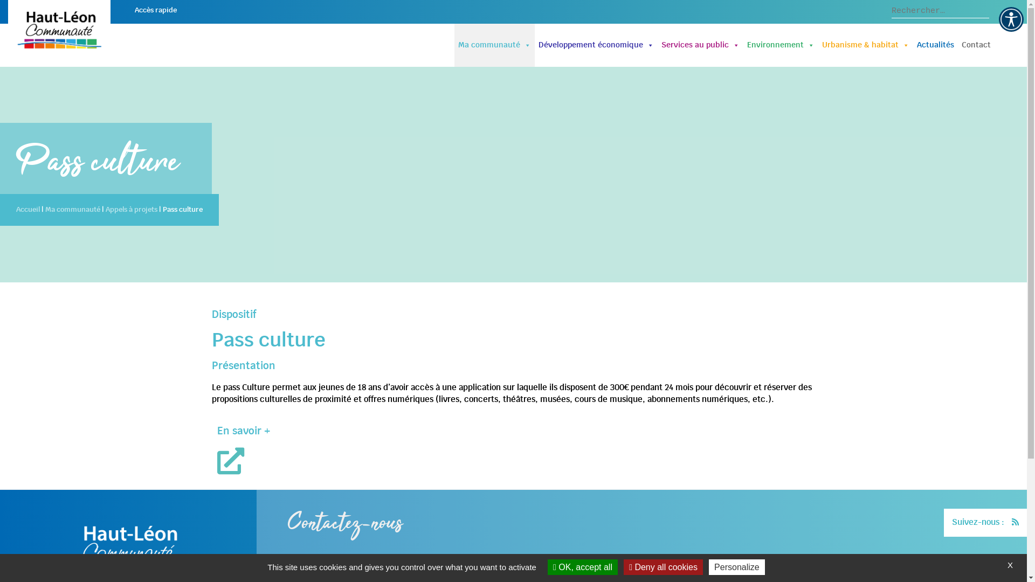 This screenshot has width=1035, height=582. I want to click on Contact, so click(976, 45).